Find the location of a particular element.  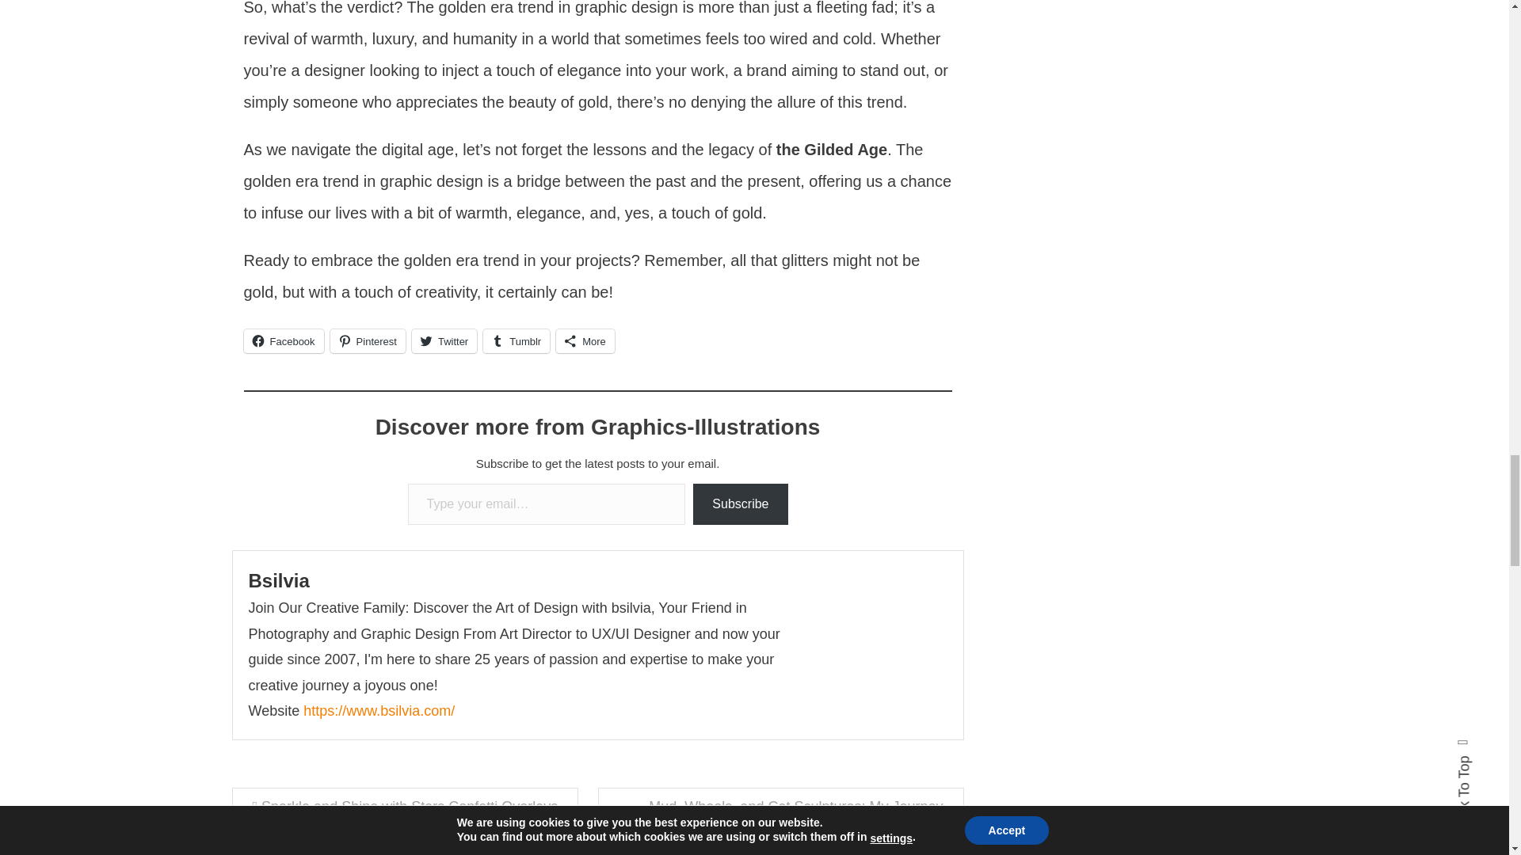

Pinterest is located at coordinates (368, 340).